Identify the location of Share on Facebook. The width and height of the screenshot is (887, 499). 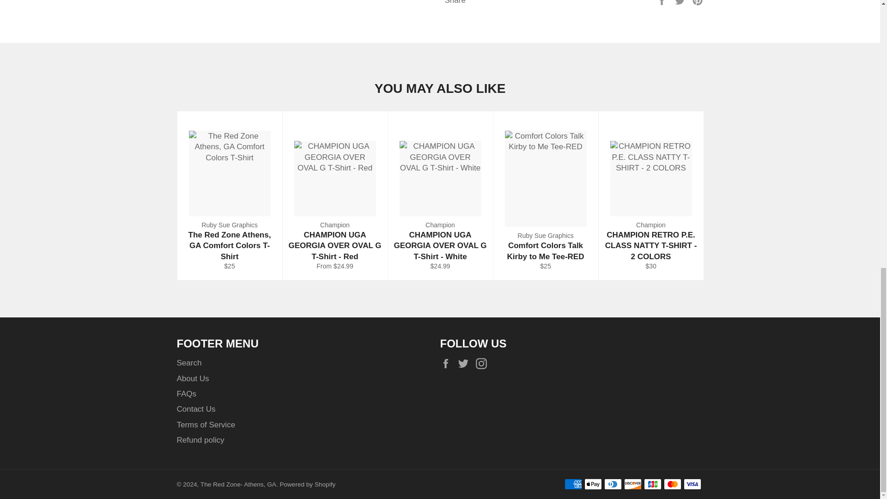
(662, 2).